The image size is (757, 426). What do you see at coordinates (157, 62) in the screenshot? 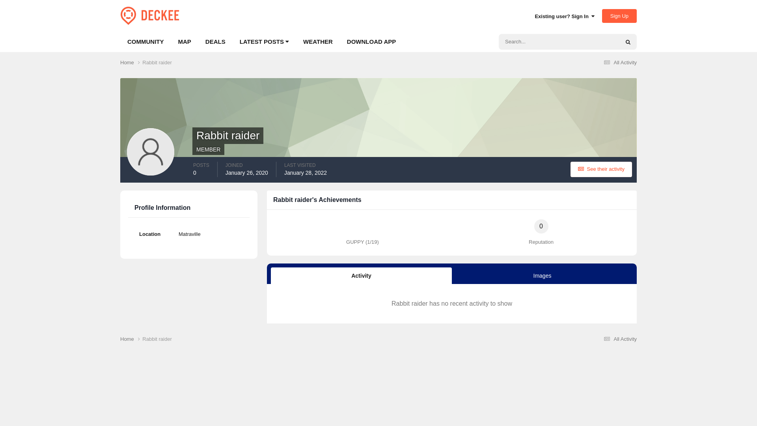
I see `Rabbit raider` at bounding box center [157, 62].